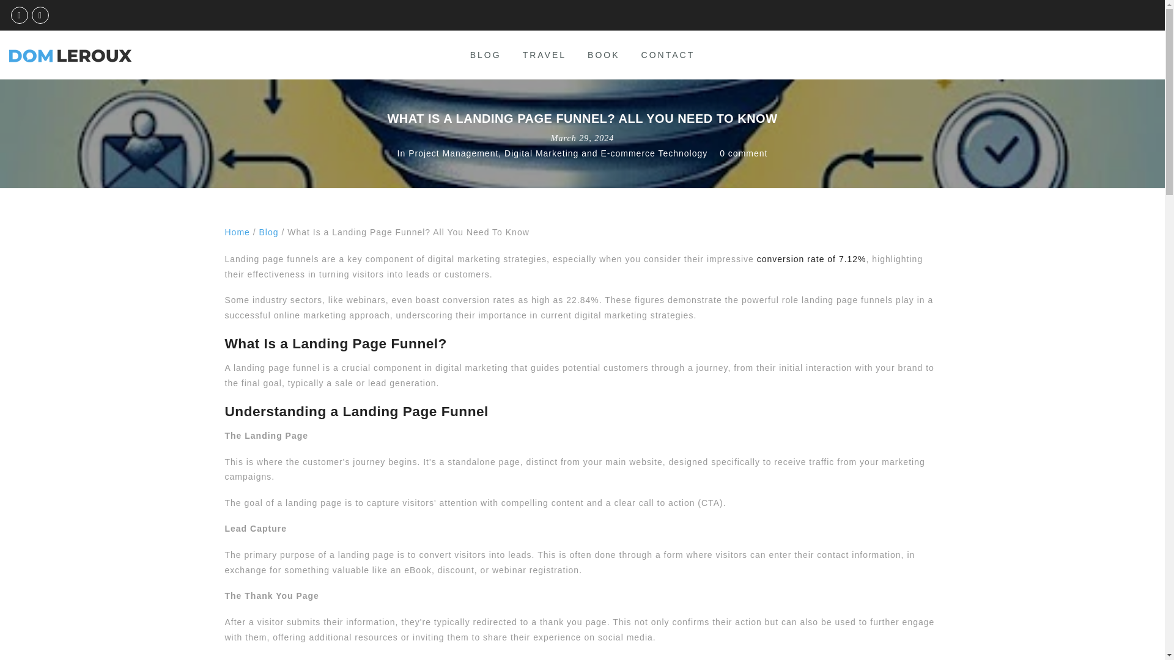  Describe the element at coordinates (237, 232) in the screenshot. I see `Home` at that location.